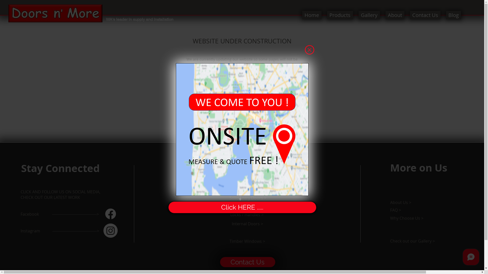 This screenshot has height=274, width=488. Describe the element at coordinates (309, 50) in the screenshot. I see `Back to site` at that location.